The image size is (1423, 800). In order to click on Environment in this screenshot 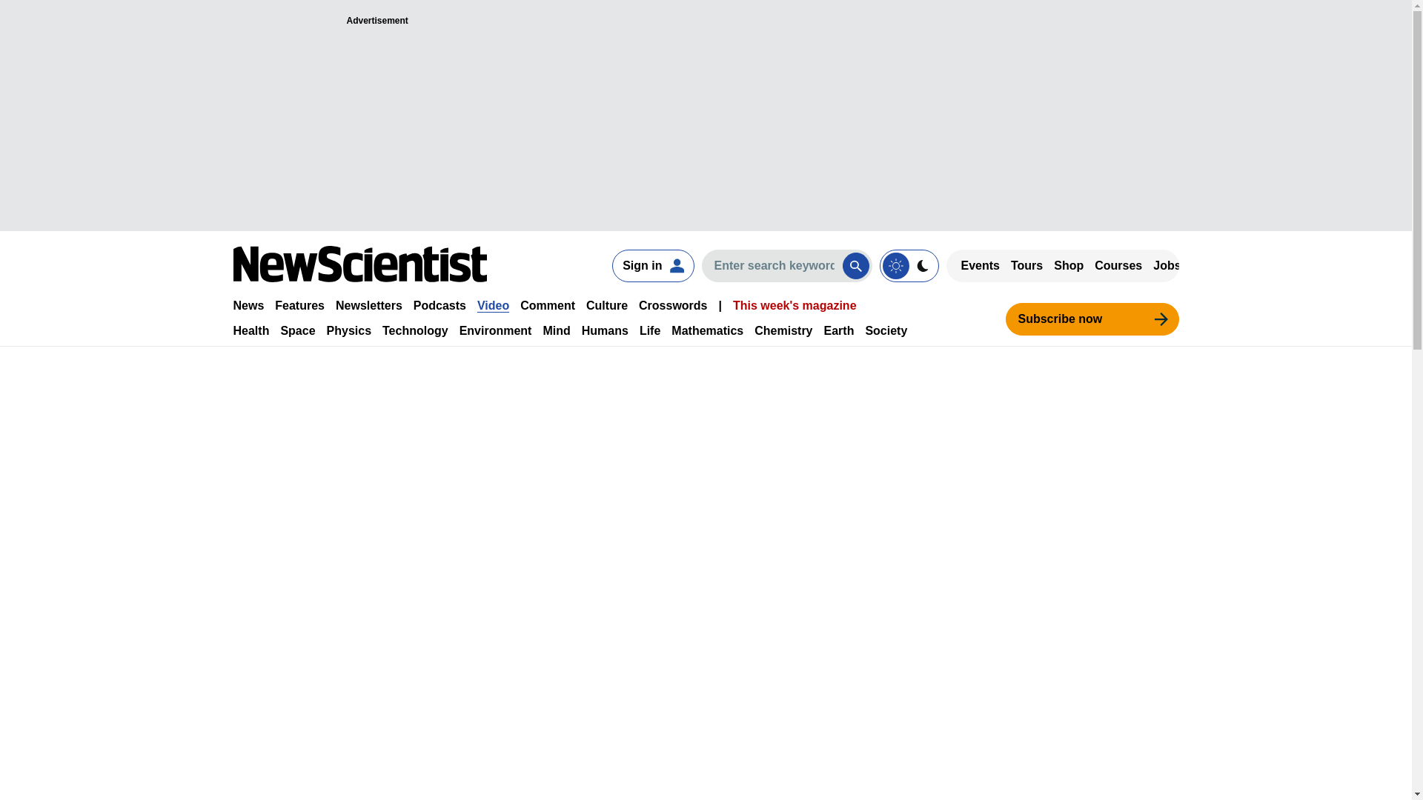, I will do `click(496, 330)`.